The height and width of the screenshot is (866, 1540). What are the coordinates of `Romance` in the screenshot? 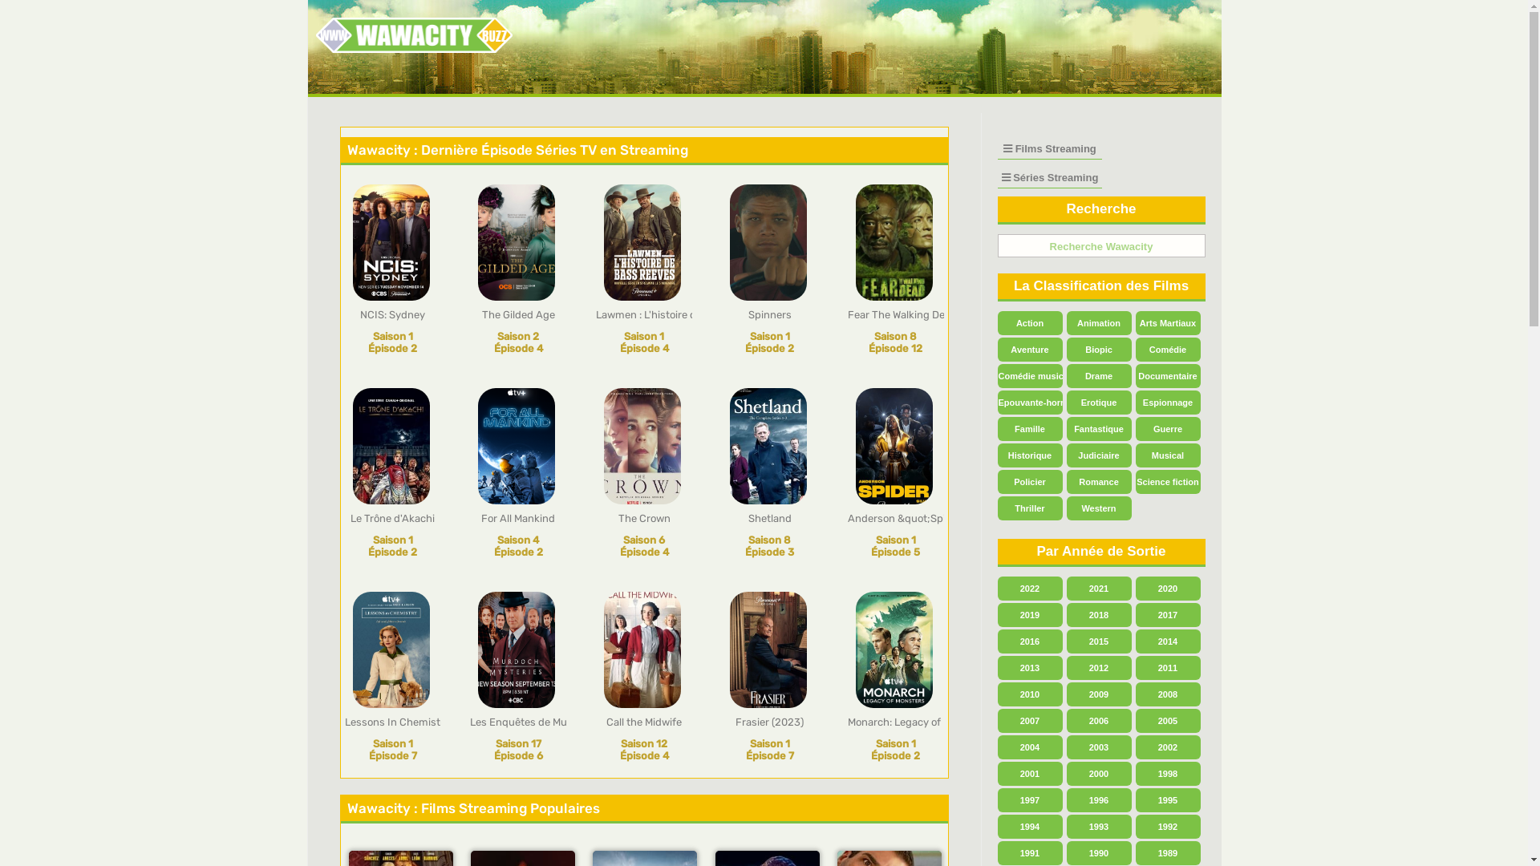 It's located at (1099, 482).